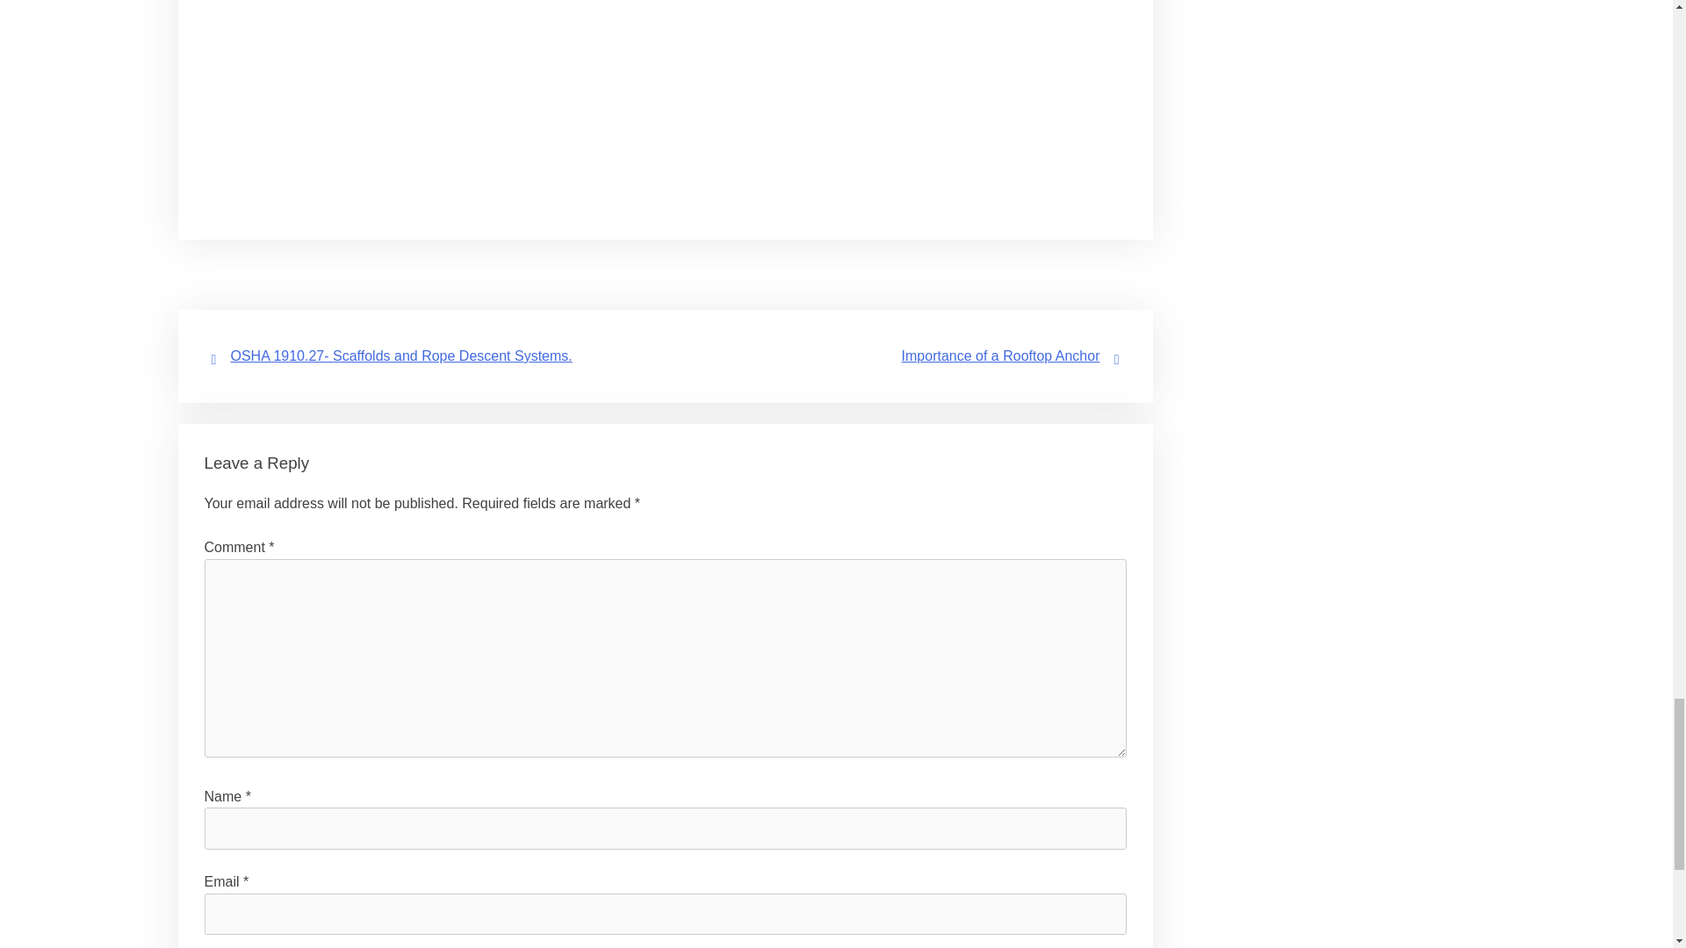 This screenshot has width=1686, height=948. Describe the element at coordinates (400, 355) in the screenshot. I see `OSHA 1910.27- Scaffolds and Rope Descent Systems.` at that location.